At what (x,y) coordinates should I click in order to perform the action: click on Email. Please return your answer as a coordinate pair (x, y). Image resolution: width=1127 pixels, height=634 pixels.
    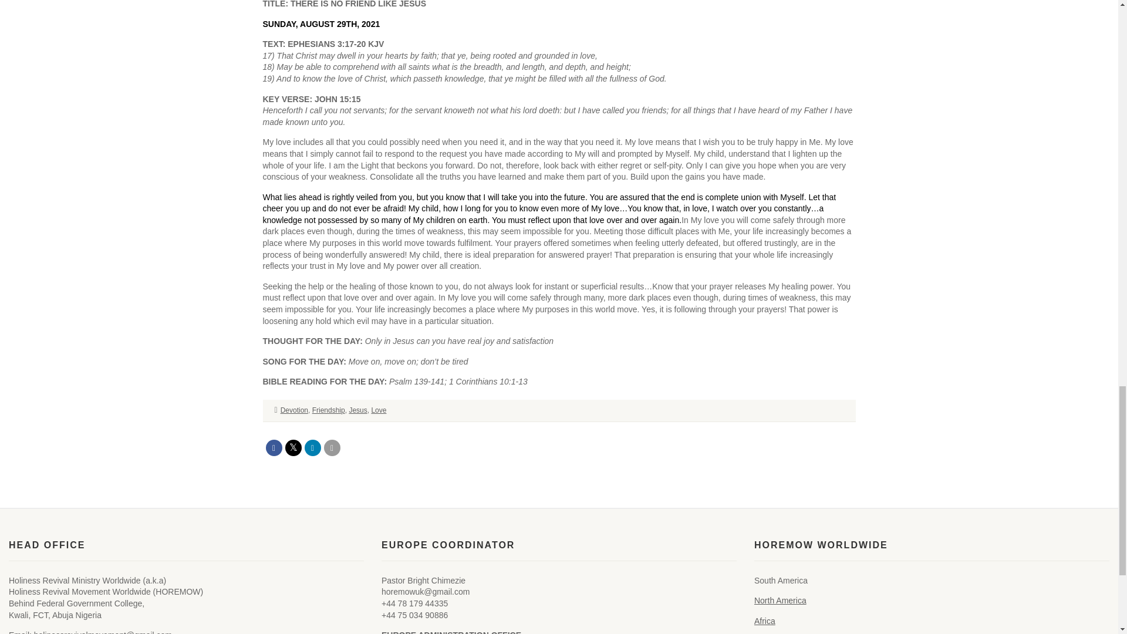
    Looking at the image, I should click on (332, 447).